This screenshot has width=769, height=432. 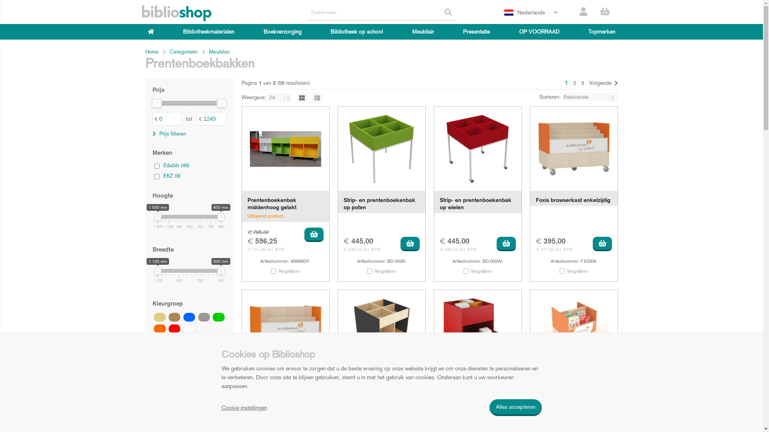 What do you see at coordinates (156, 166) in the screenshot?
I see `on` at bounding box center [156, 166].